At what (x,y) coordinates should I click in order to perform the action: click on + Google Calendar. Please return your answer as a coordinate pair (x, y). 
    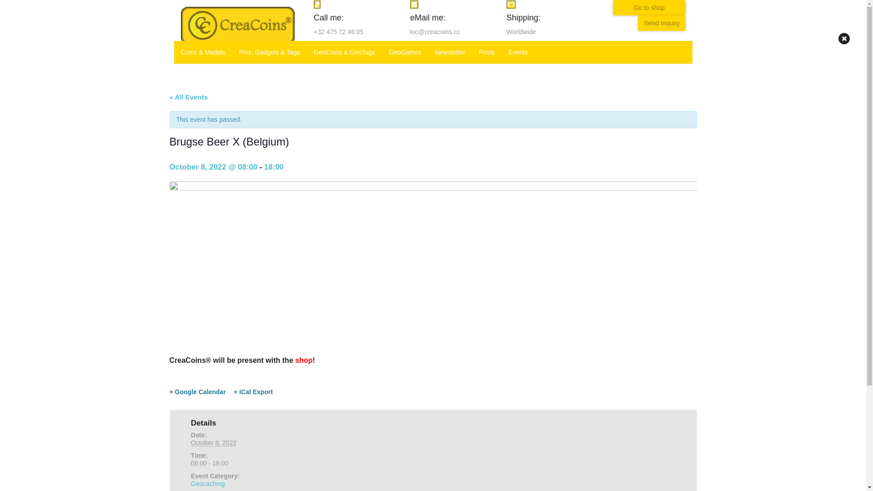
    Looking at the image, I should click on (197, 392).